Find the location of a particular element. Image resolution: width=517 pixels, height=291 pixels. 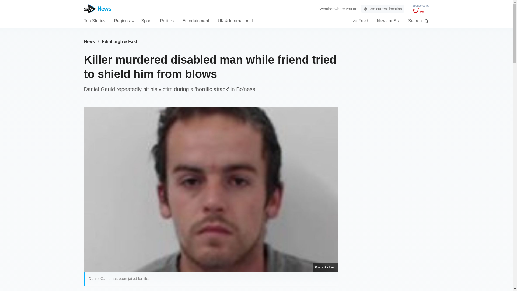

Search is located at coordinates (427, 21).